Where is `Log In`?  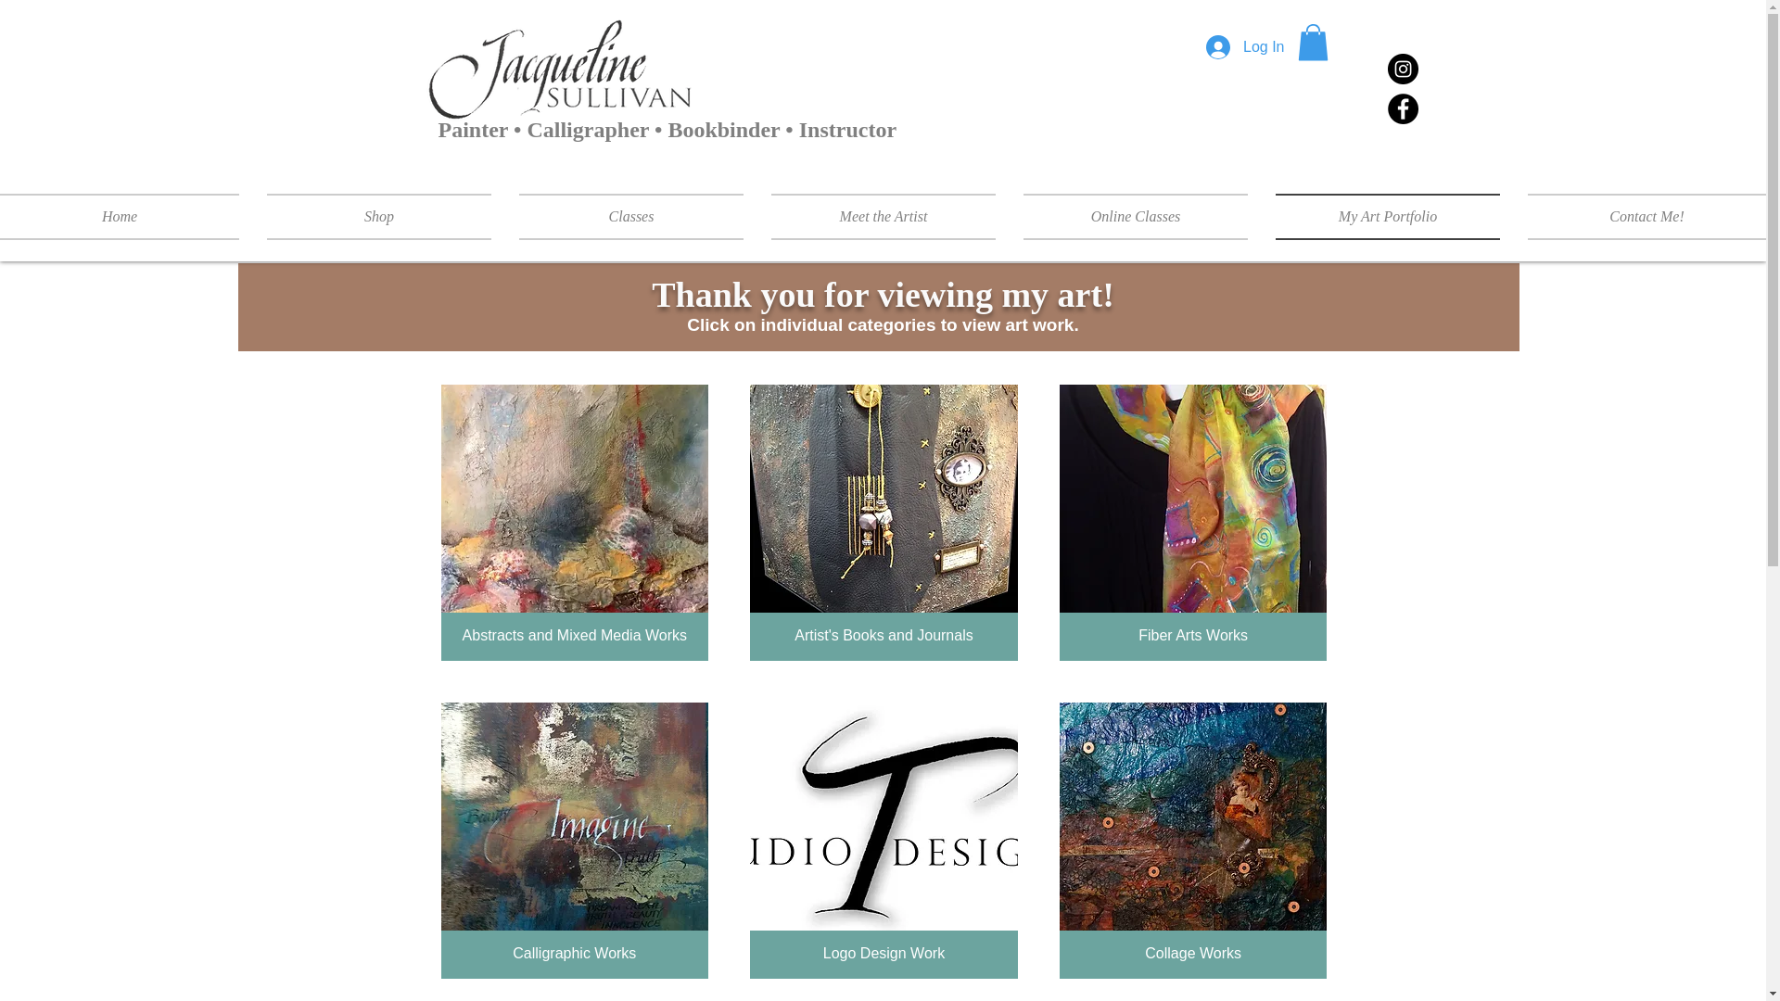 Log In is located at coordinates (1244, 47).